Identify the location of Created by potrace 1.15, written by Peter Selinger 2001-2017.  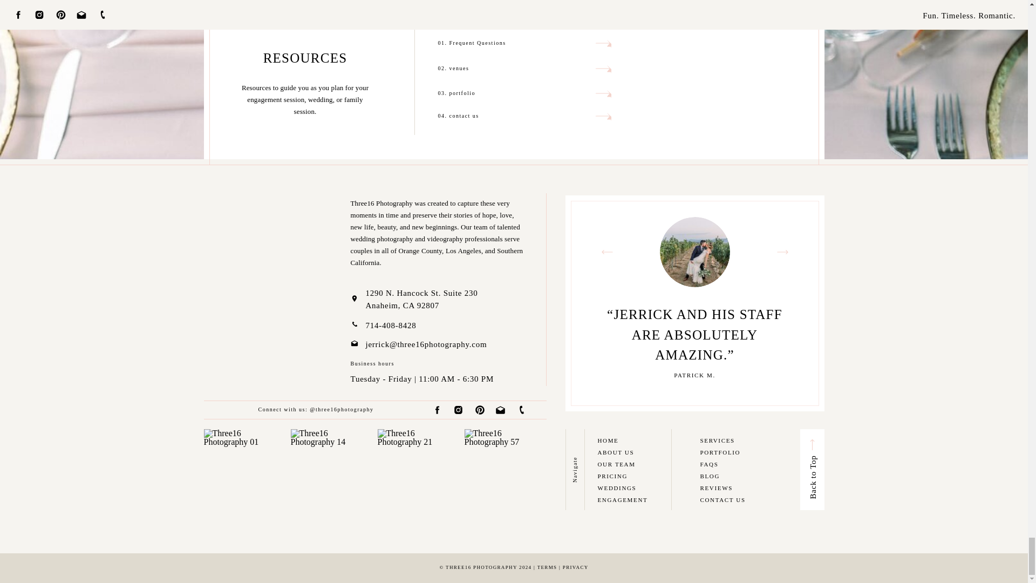
(603, 116).